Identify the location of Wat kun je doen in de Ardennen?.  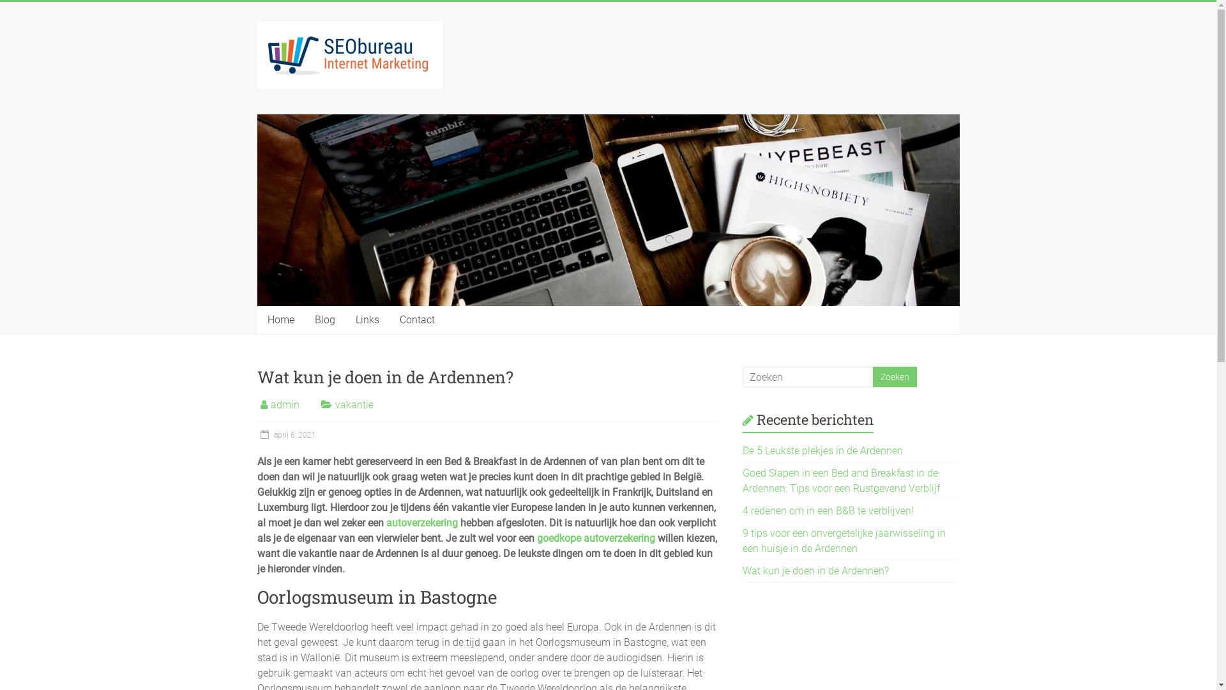
(816, 571).